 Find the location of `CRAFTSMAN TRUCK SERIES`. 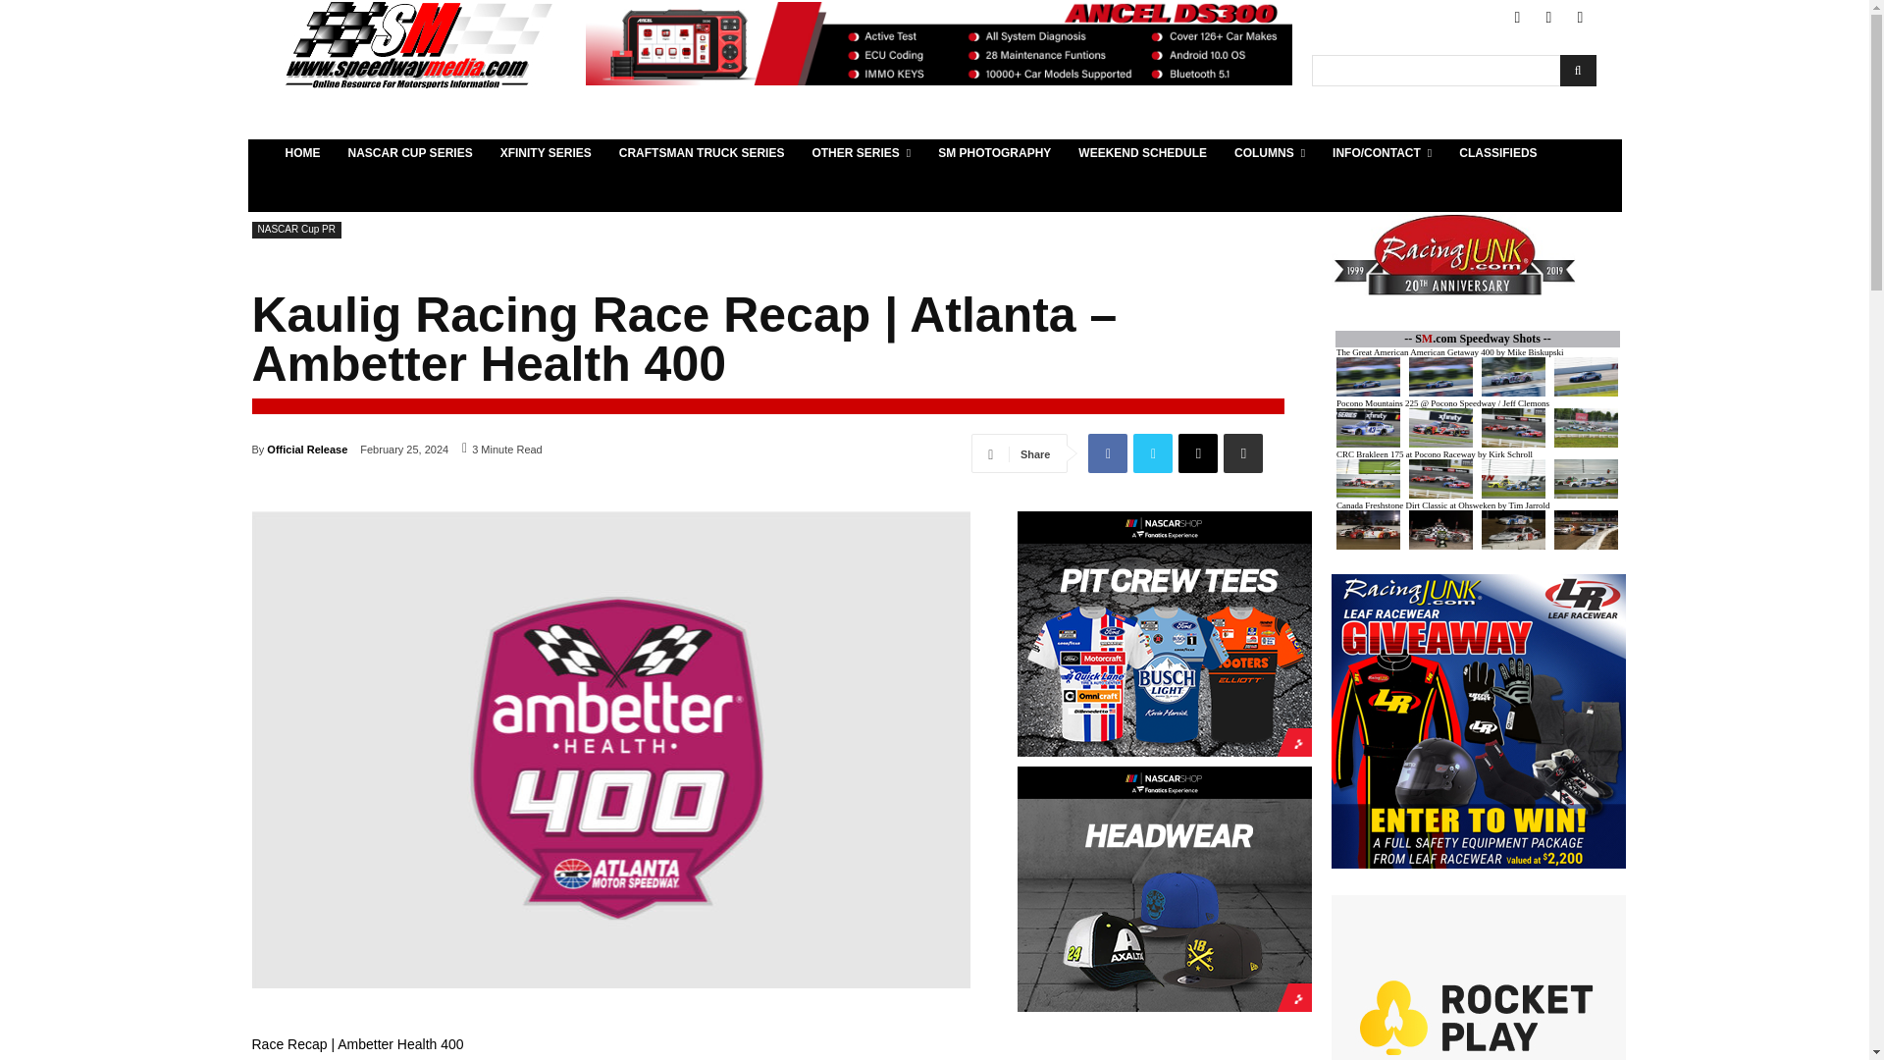

CRAFTSMAN TRUCK SERIES is located at coordinates (702, 153).